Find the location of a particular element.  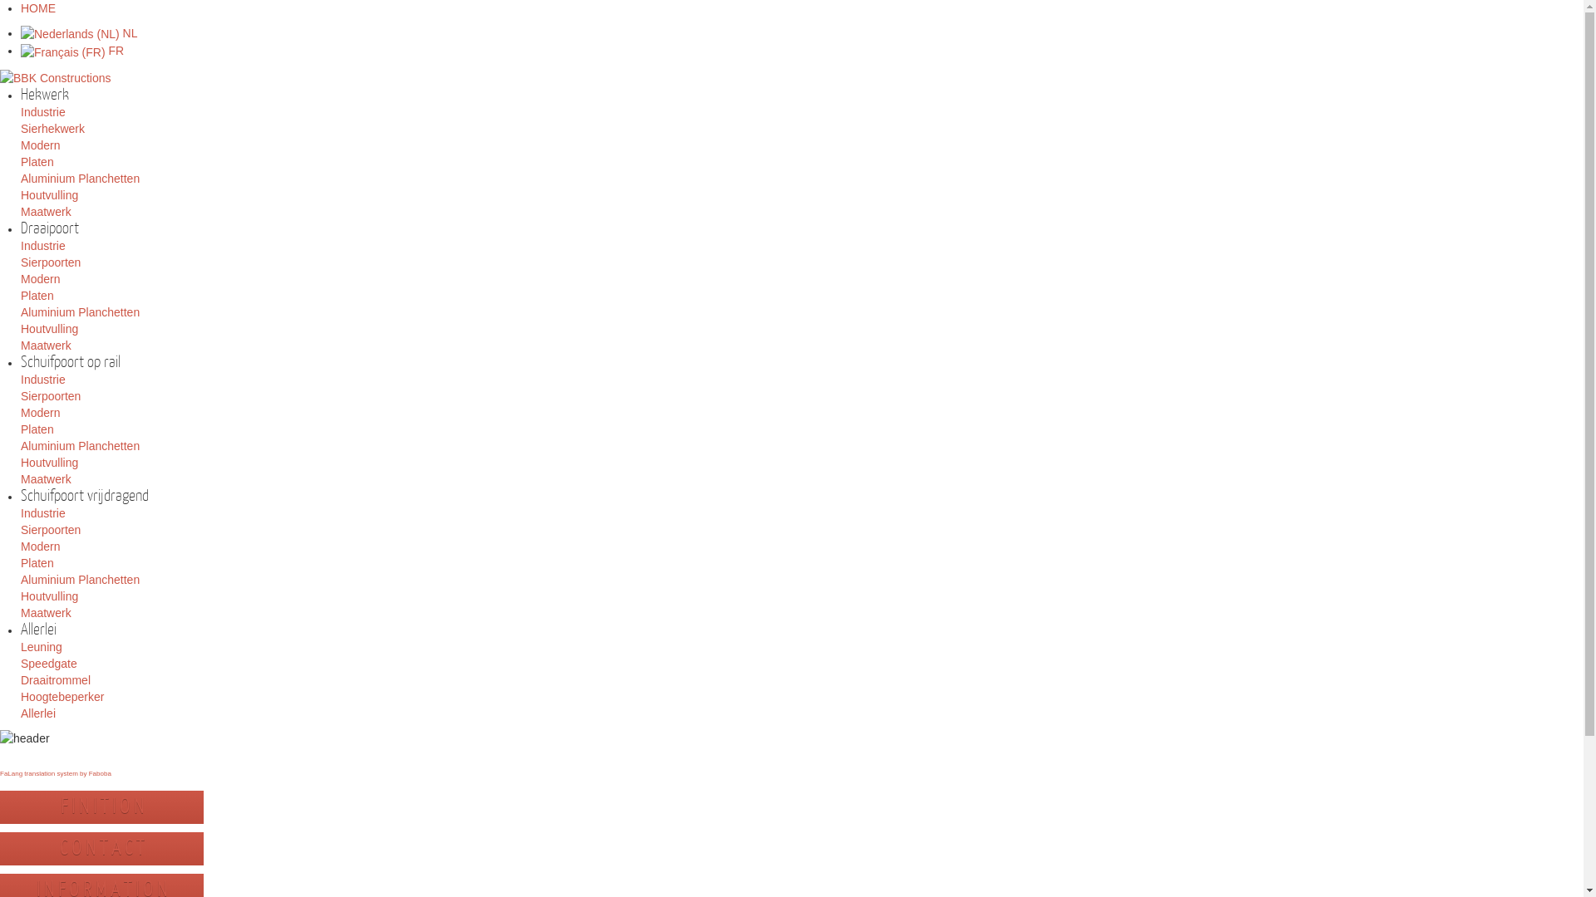

Maatwerk is located at coordinates (47, 479).